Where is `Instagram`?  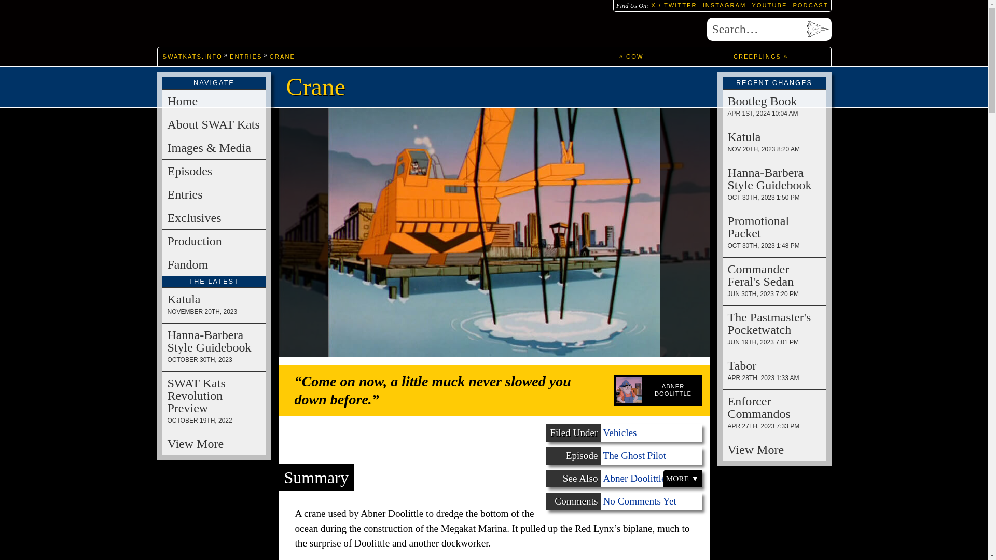 Instagram is located at coordinates (723, 5).